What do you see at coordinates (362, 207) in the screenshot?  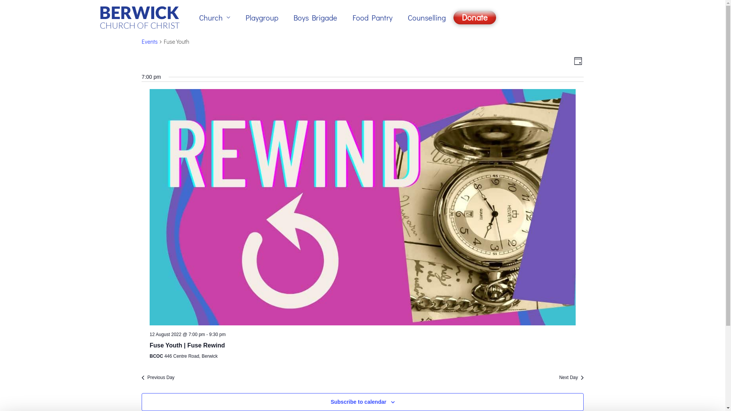 I see `Fuse Youth | Fuse Rewind` at bounding box center [362, 207].